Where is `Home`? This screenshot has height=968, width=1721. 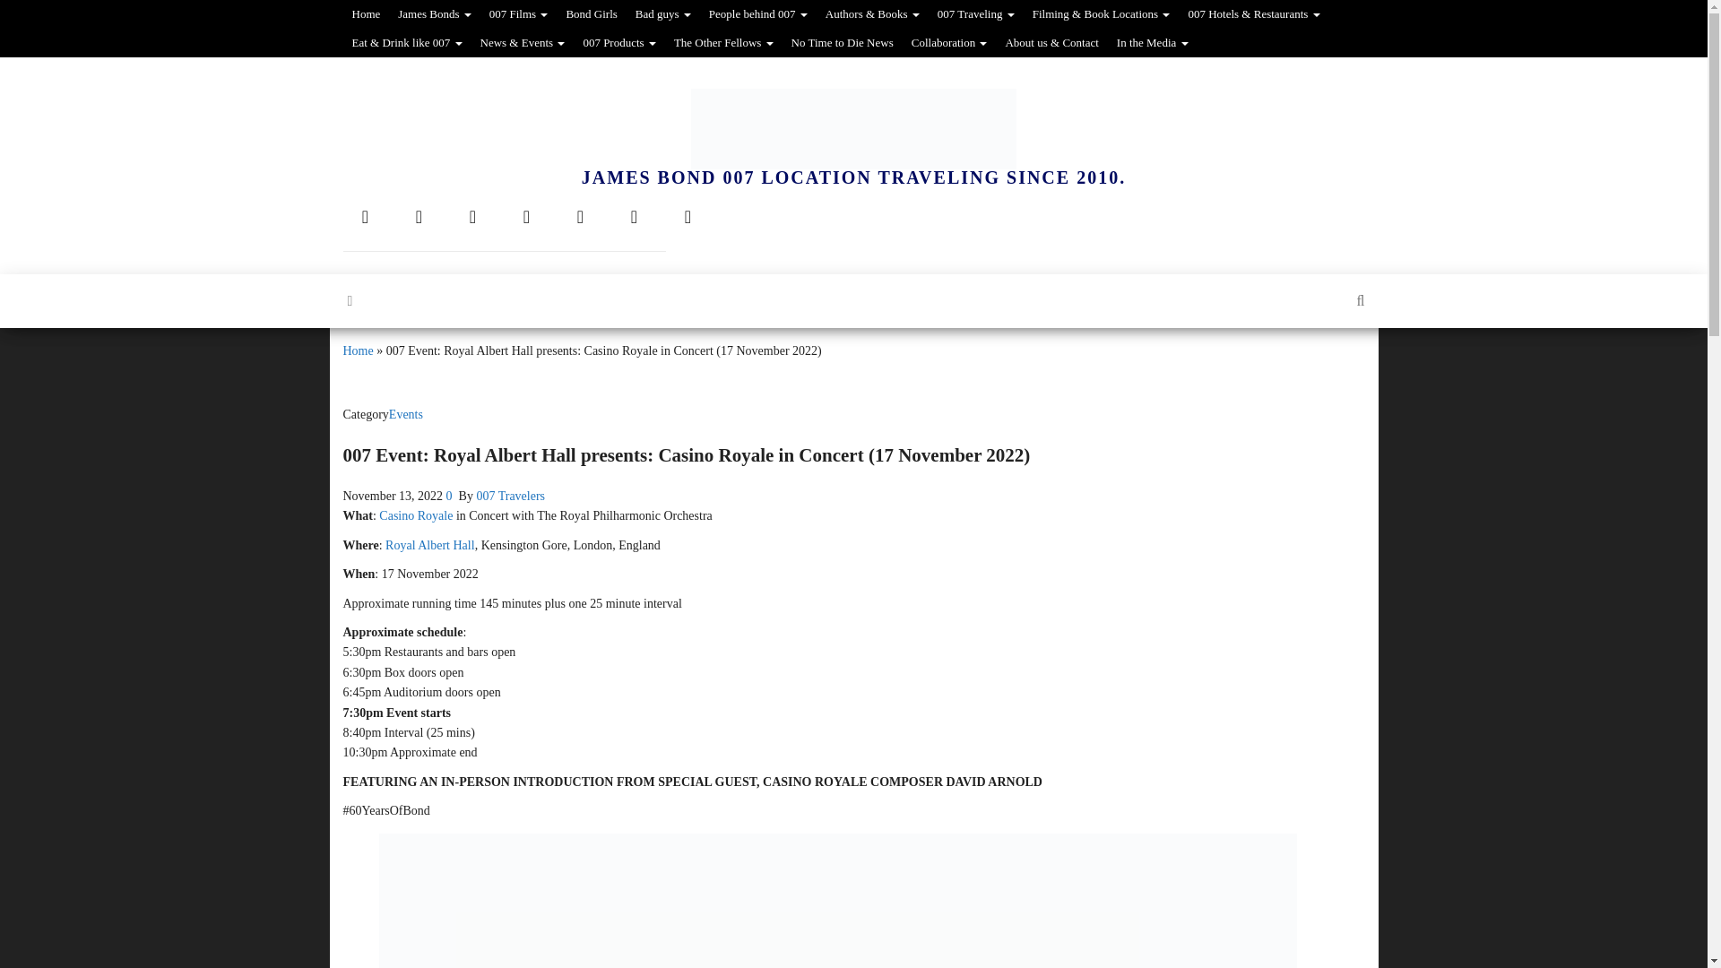 Home is located at coordinates (366, 14).